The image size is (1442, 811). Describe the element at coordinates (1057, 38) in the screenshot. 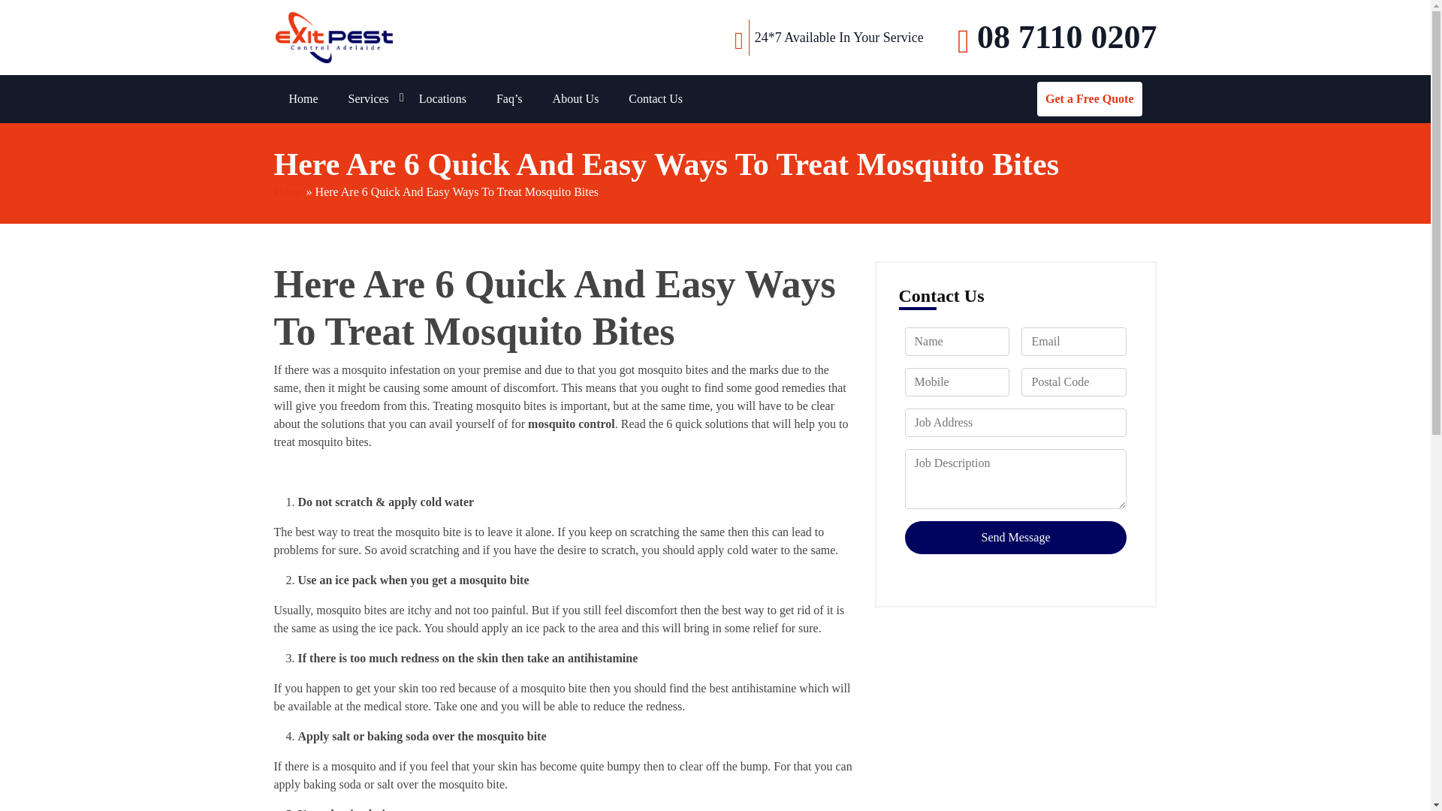

I see `08 7110 0207` at that location.